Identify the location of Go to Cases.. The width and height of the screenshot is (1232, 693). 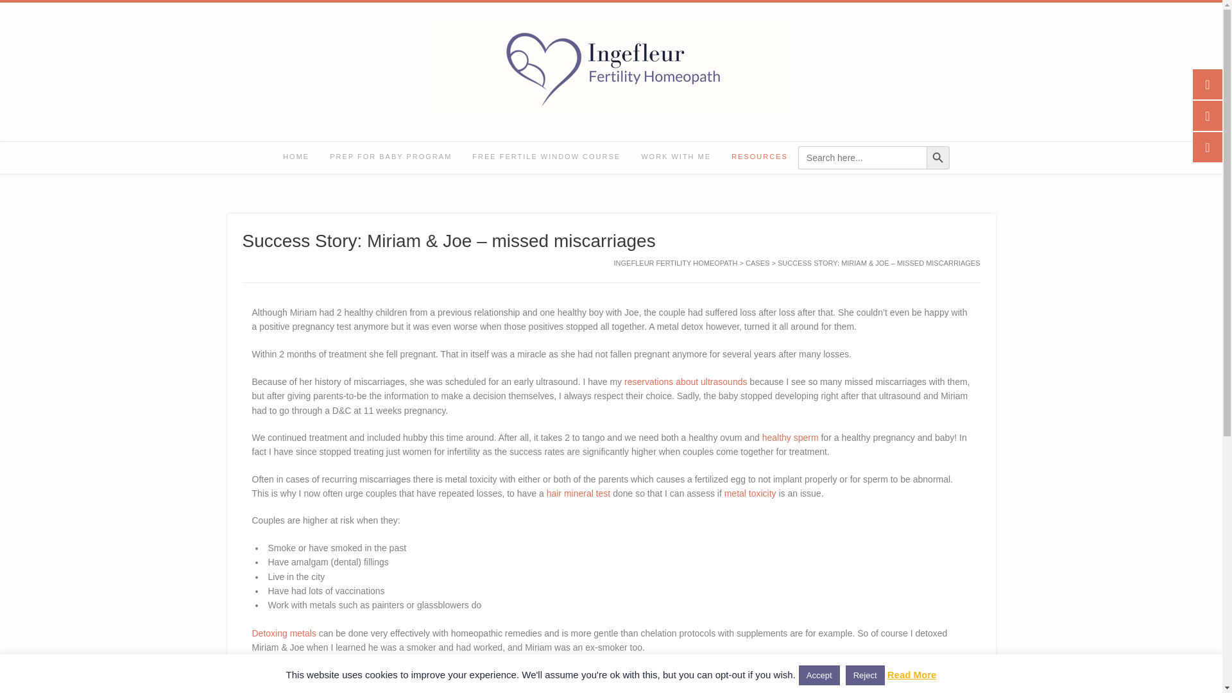
(757, 262).